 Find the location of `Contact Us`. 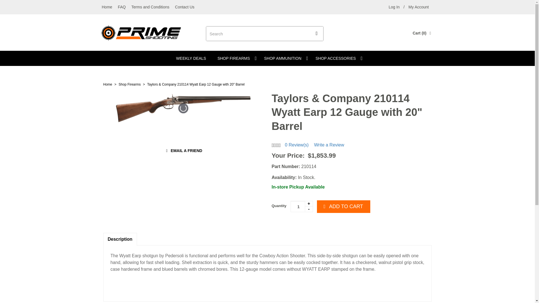

Contact Us is located at coordinates (184, 7).